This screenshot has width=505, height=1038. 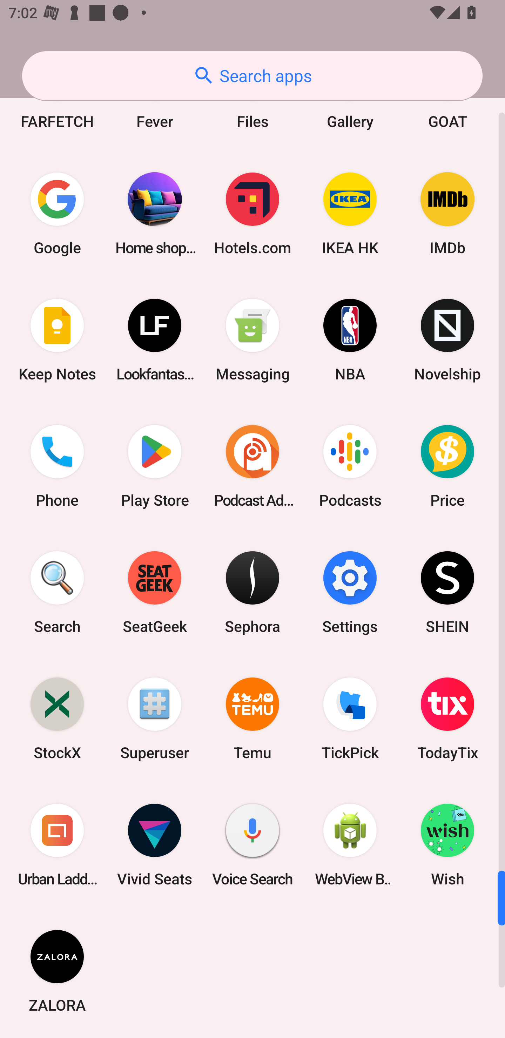 What do you see at coordinates (447, 214) in the screenshot?
I see `IMDb` at bounding box center [447, 214].